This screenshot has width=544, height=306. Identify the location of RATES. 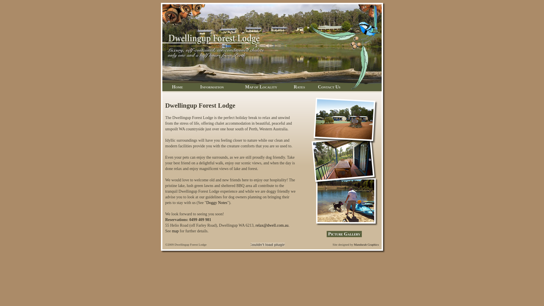
(299, 87).